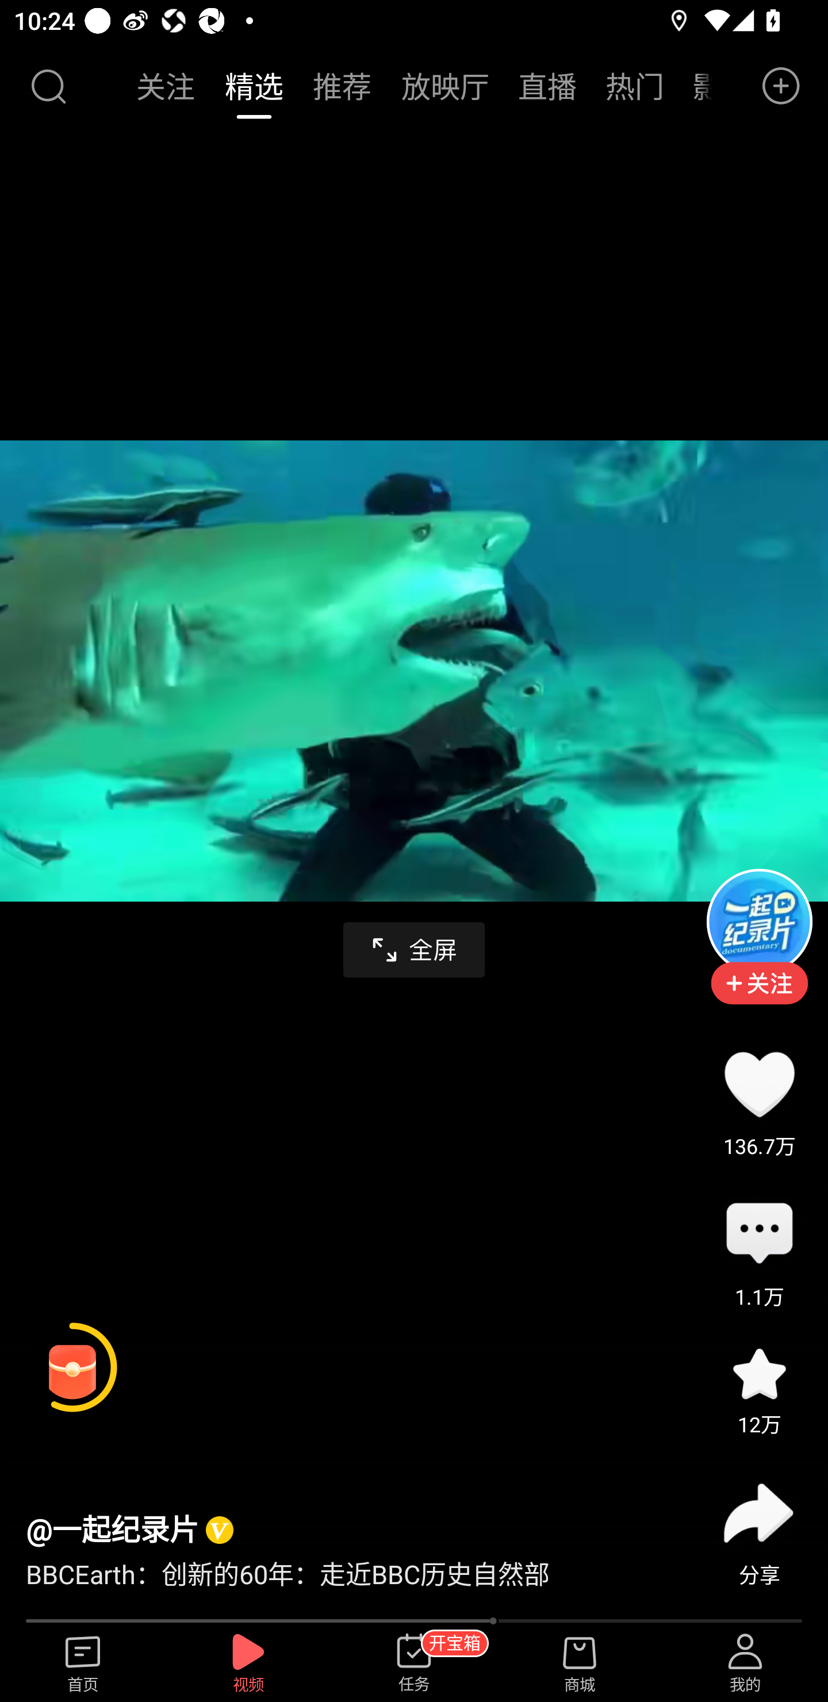 This screenshot has width=828, height=1702. I want to click on 搜索, so click(48, 86).